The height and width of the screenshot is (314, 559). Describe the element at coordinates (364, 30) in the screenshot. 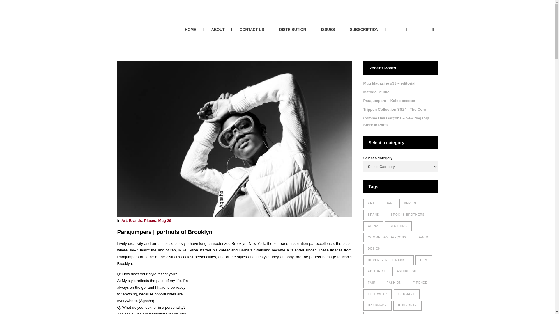

I see `SUBSCRIPTION` at that location.